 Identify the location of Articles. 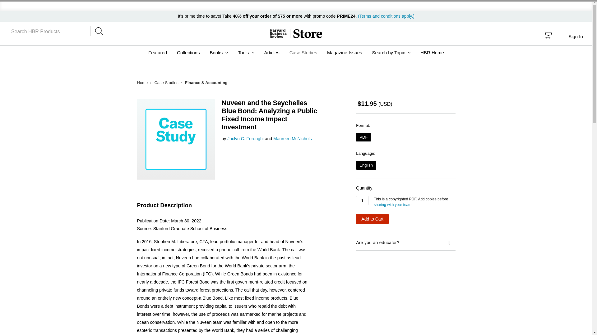
(272, 53).